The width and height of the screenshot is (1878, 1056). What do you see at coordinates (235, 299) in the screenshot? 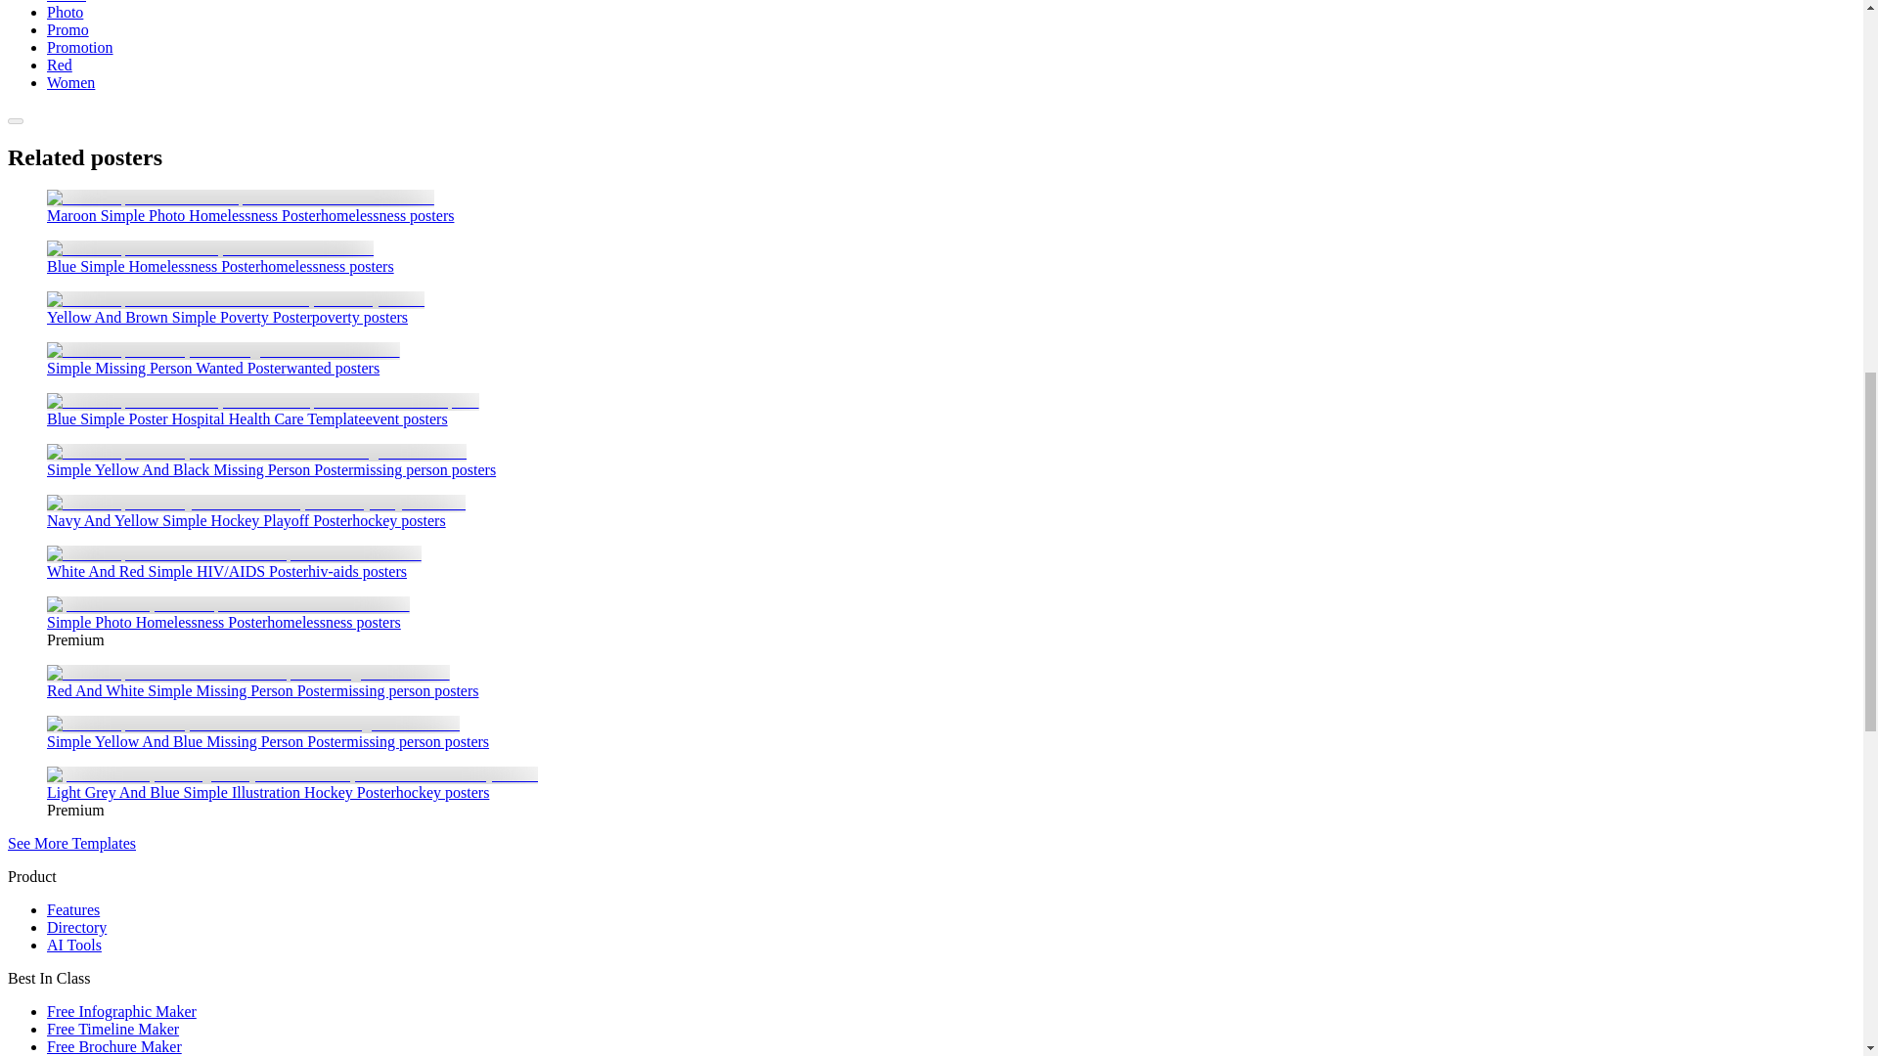
I see `Yellow And Brown Simple Poverty Poster` at bounding box center [235, 299].